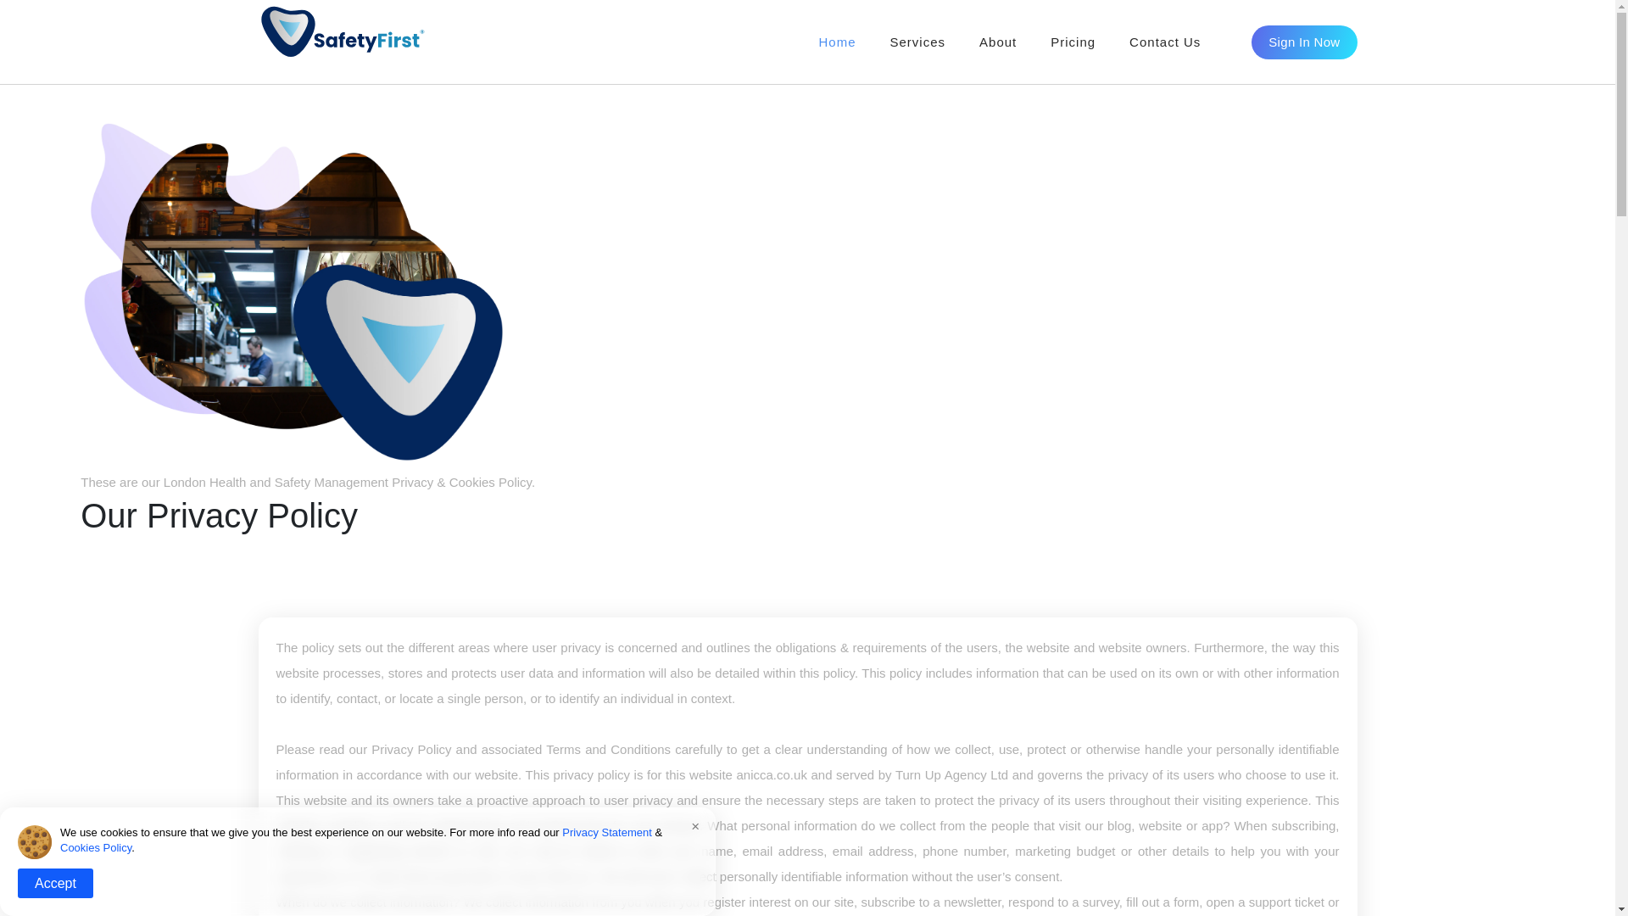  What do you see at coordinates (997, 14) in the screenshot?
I see `About` at bounding box center [997, 14].